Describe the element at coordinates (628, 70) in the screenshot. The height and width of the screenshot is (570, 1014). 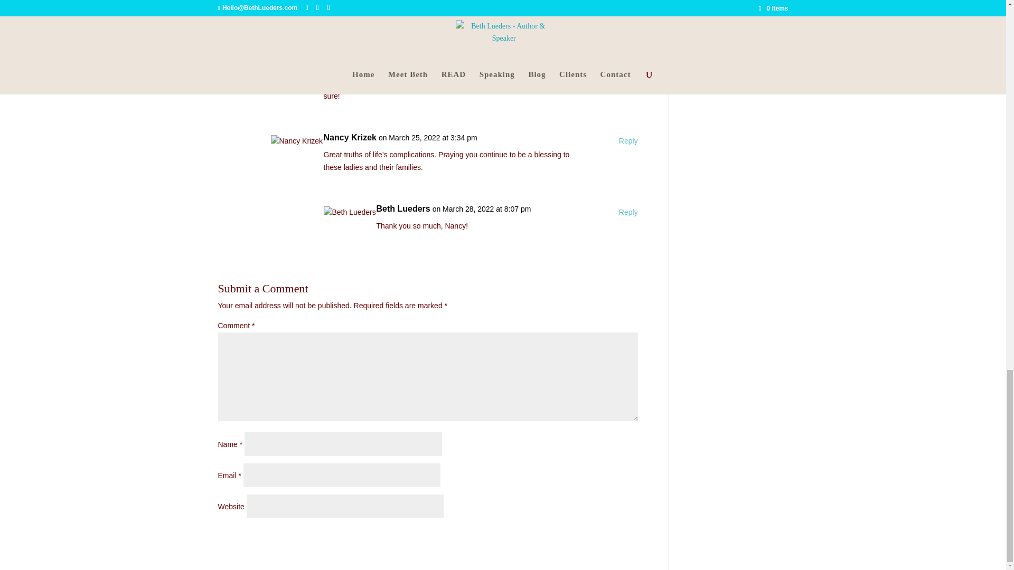
I see `Reply` at that location.